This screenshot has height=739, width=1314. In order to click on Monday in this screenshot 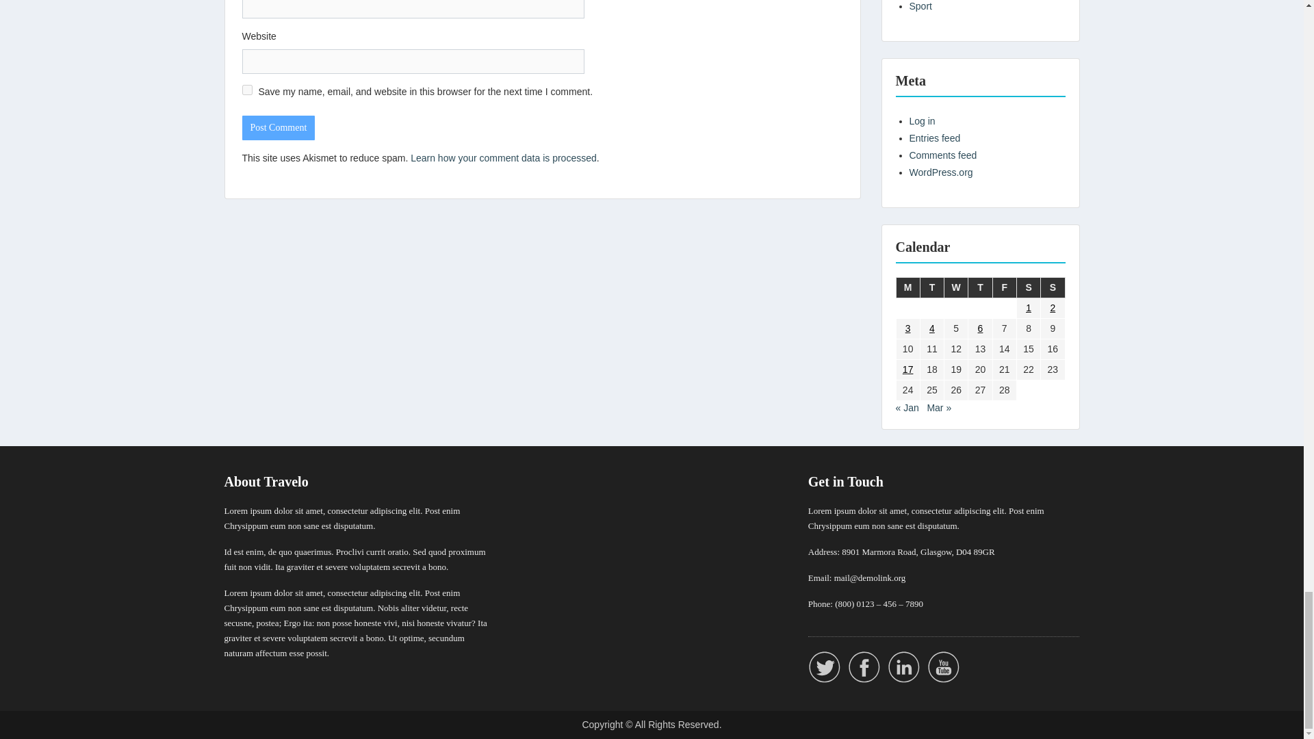, I will do `click(907, 287)`.